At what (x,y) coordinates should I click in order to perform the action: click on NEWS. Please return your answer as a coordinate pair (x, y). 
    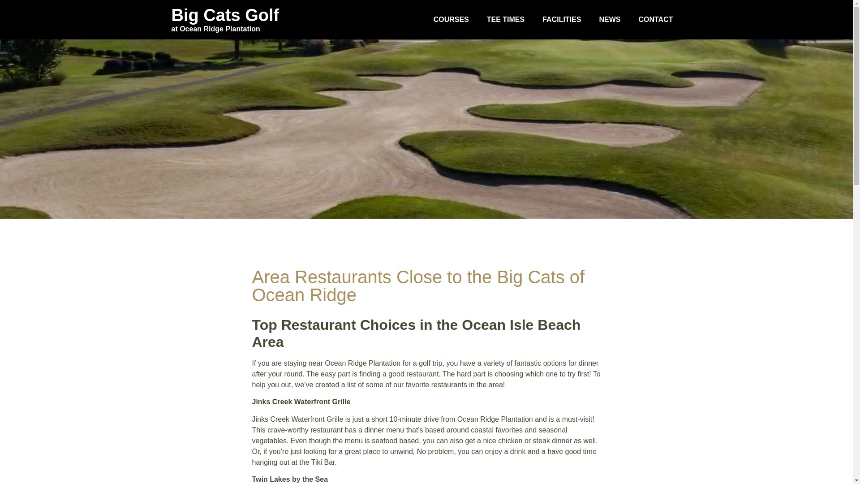
    Looking at the image, I should click on (610, 19).